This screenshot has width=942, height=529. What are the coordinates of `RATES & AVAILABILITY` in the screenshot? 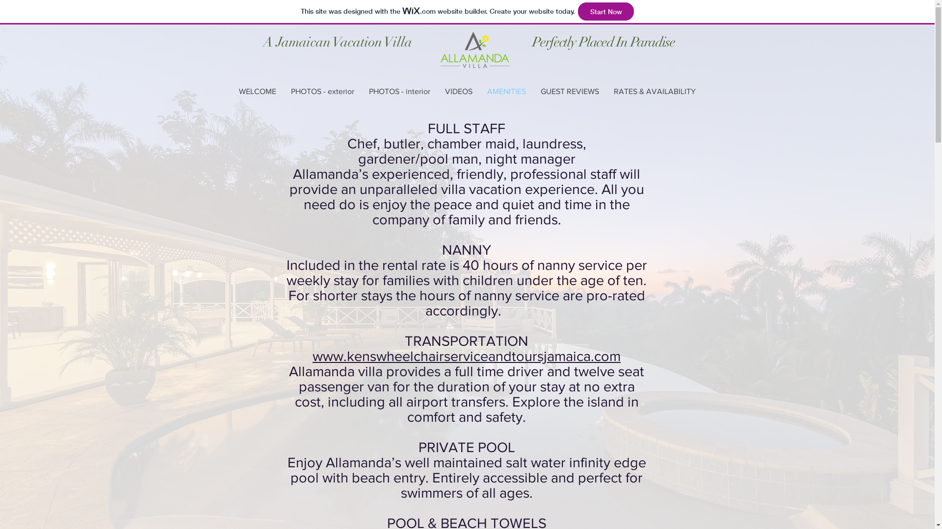 It's located at (654, 91).